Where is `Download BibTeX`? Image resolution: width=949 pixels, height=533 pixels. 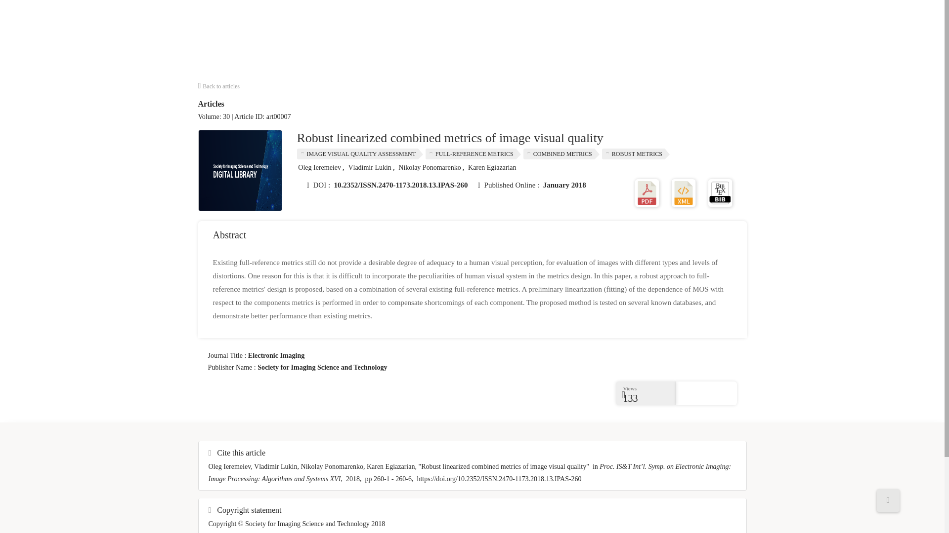
Download BibTeX is located at coordinates (720, 192).